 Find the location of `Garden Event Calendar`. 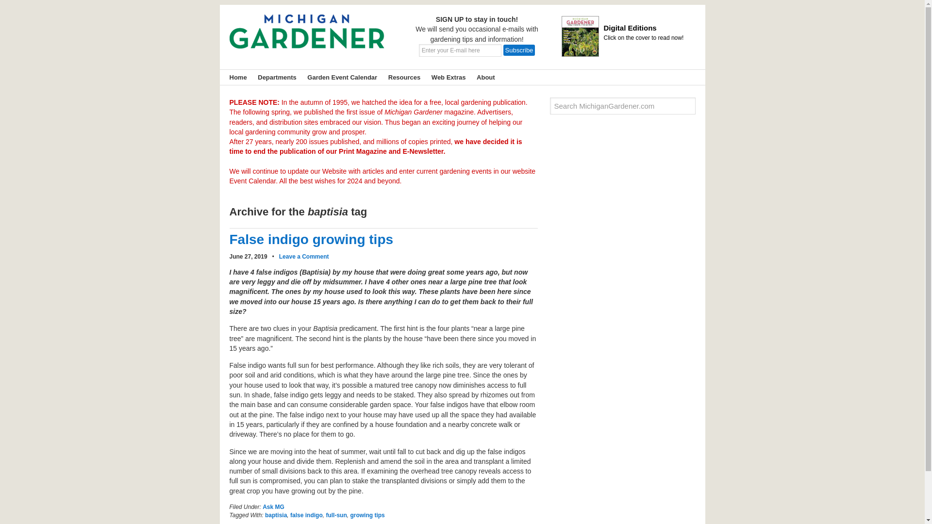

Garden Event Calendar is located at coordinates (340, 77).